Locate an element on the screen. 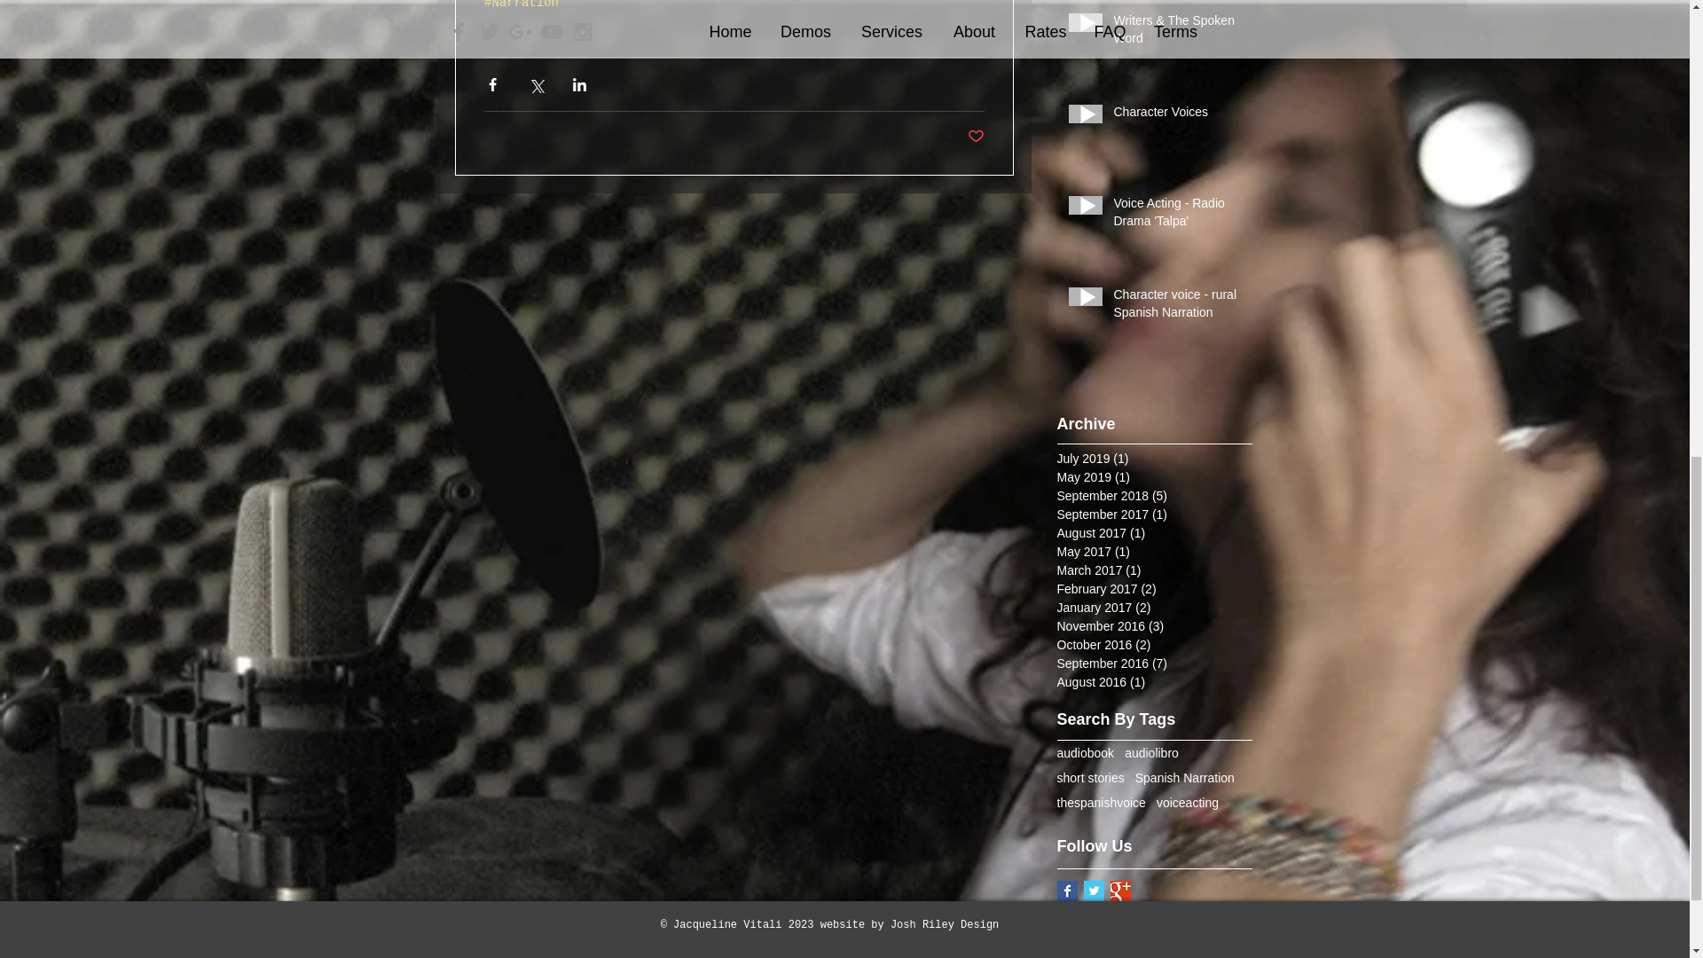  Voice Acting - Radio Drama 'Talpa' is located at coordinates (1177, 216).